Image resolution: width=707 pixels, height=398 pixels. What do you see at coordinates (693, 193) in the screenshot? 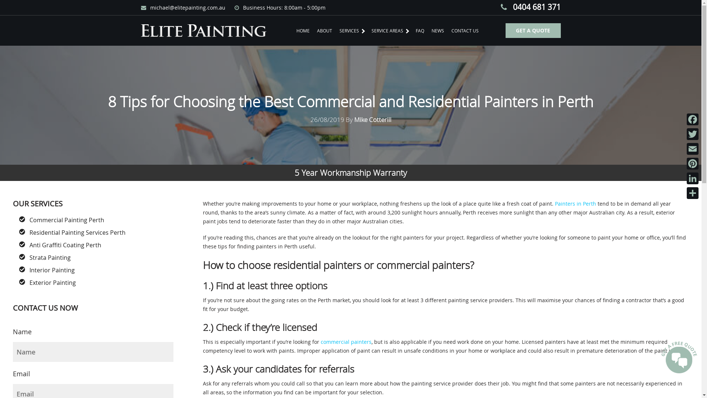
I see `Share` at bounding box center [693, 193].